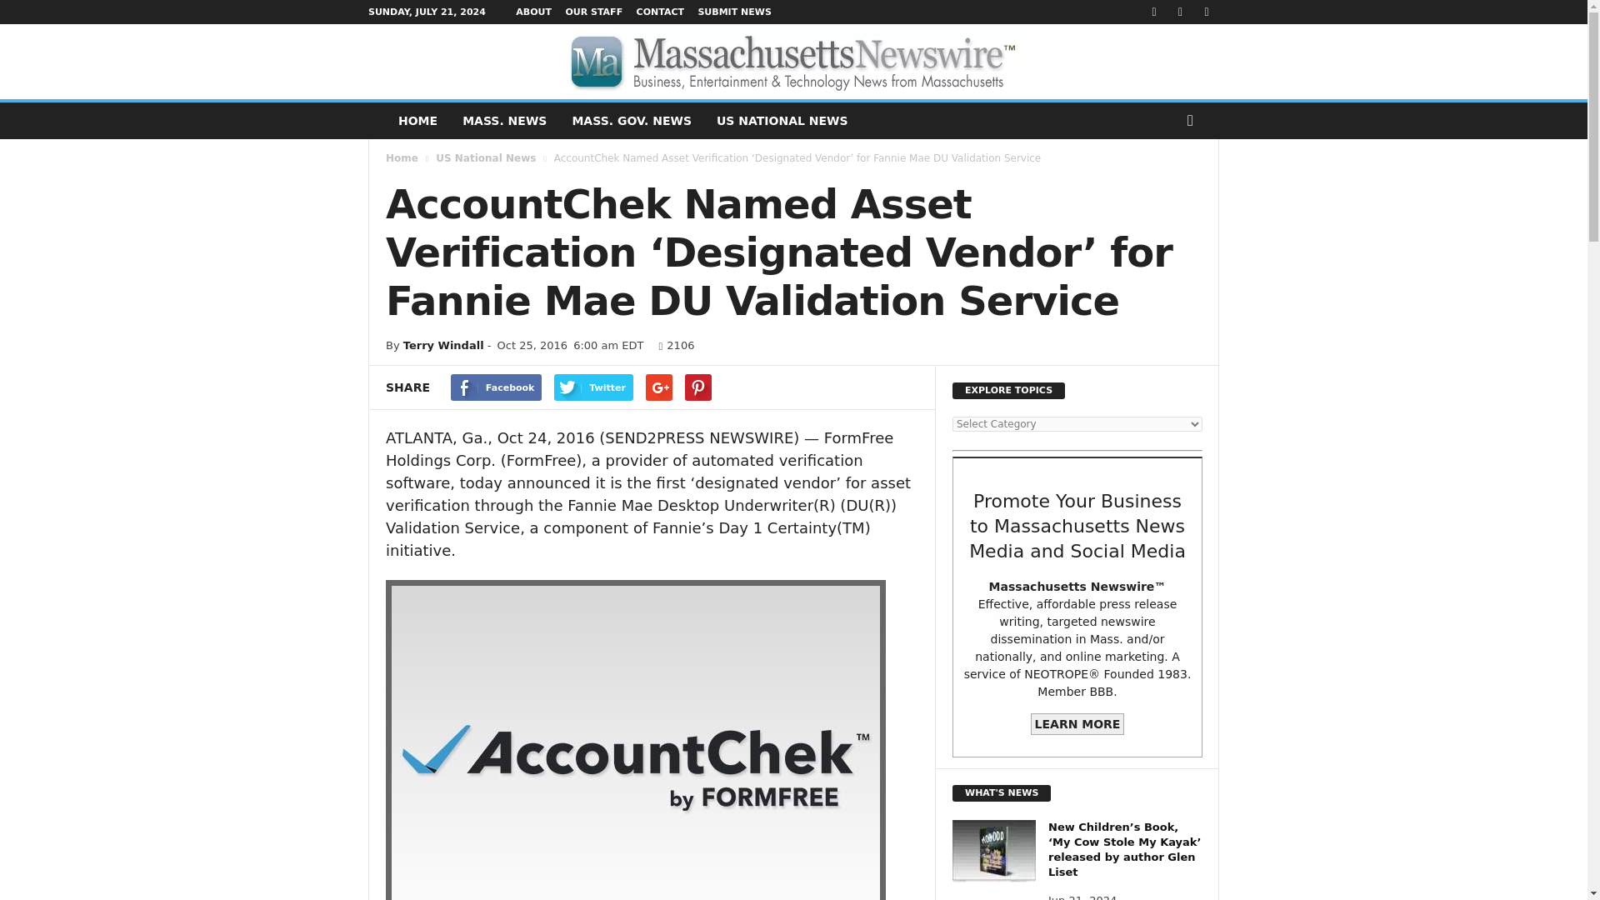  What do you see at coordinates (402, 157) in the screenshot?
I see `Home` at bounding box center [402, 157].